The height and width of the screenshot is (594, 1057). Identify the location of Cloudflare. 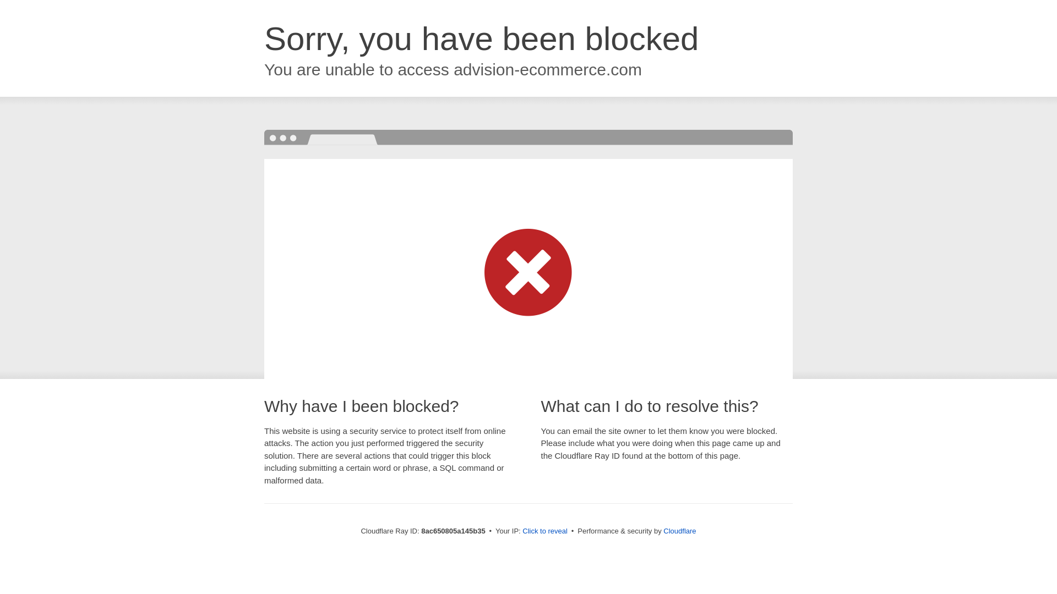
(680, 531).